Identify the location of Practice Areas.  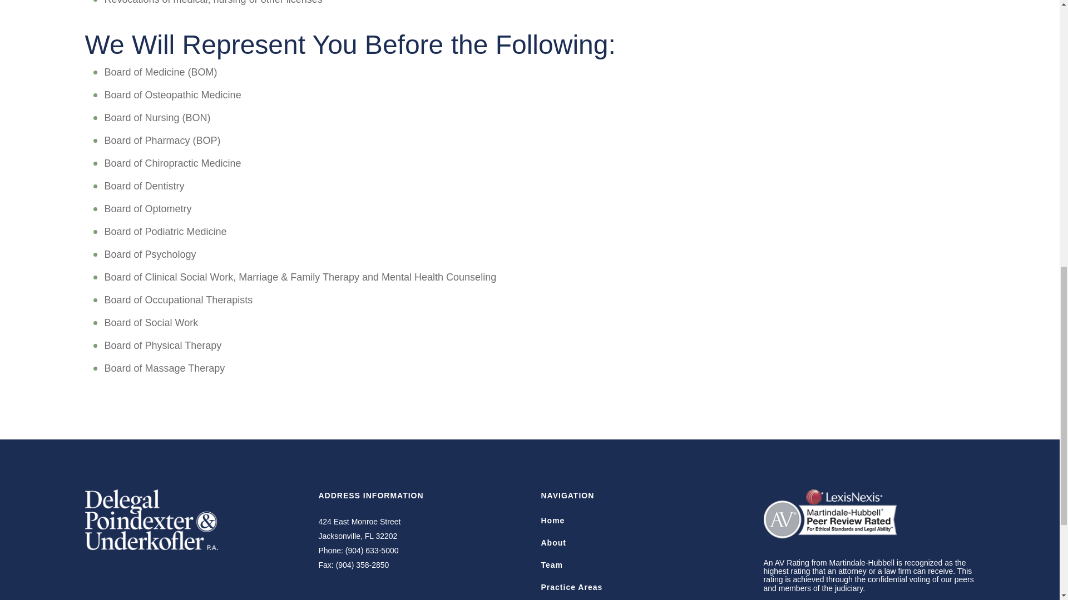
(552, 520).